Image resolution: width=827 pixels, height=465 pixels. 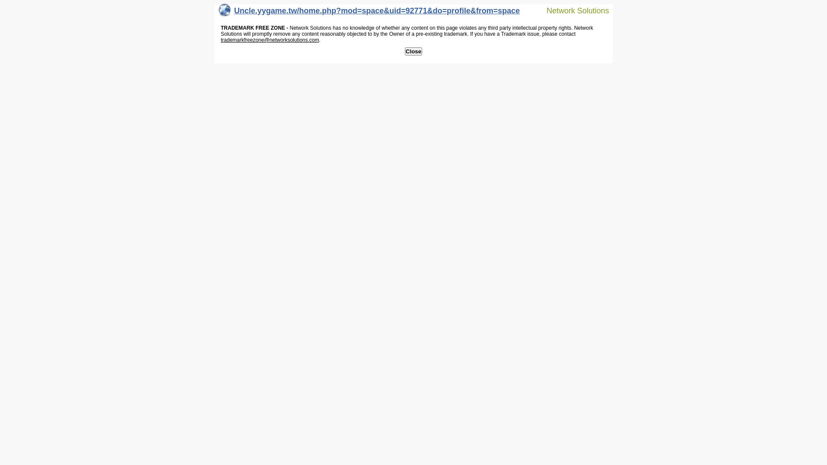 What do you see at coordinates (572, 10) in the screenshot?
I see `Network Solutions` at bounding box center [572, 10].